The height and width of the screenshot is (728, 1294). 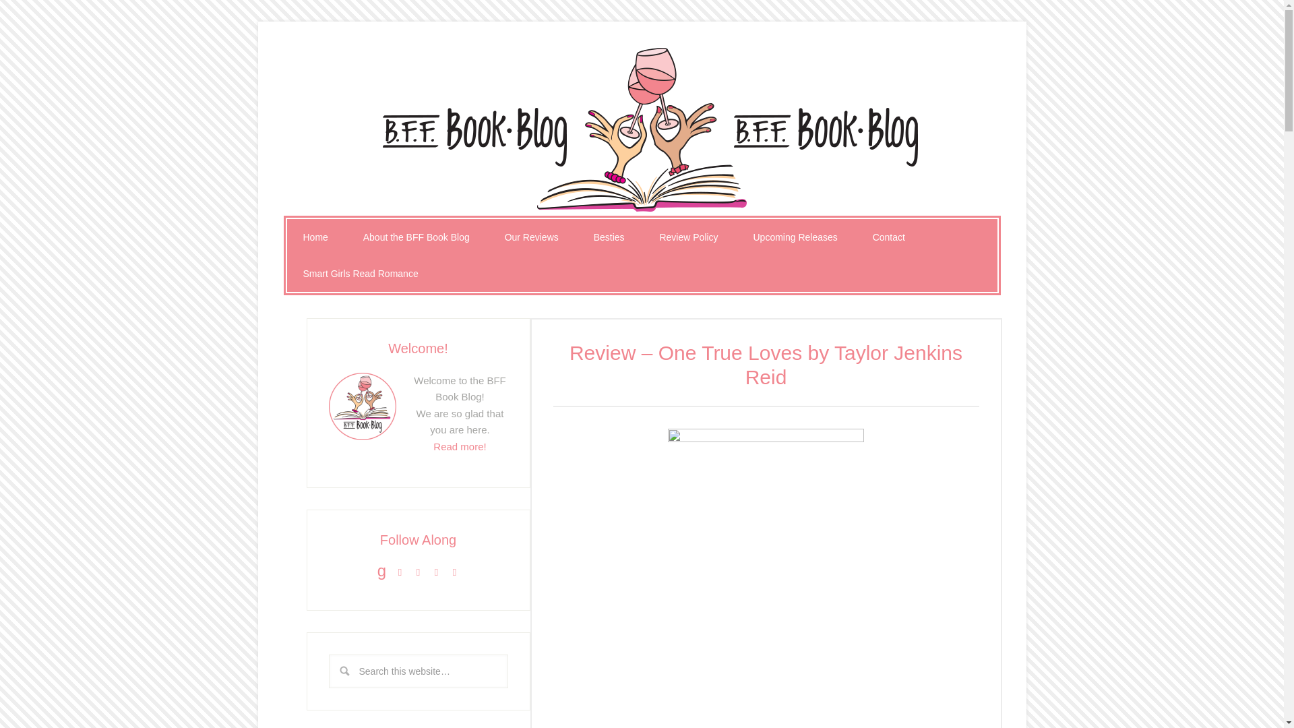 I want to click on About, so click(x=460, y=446).